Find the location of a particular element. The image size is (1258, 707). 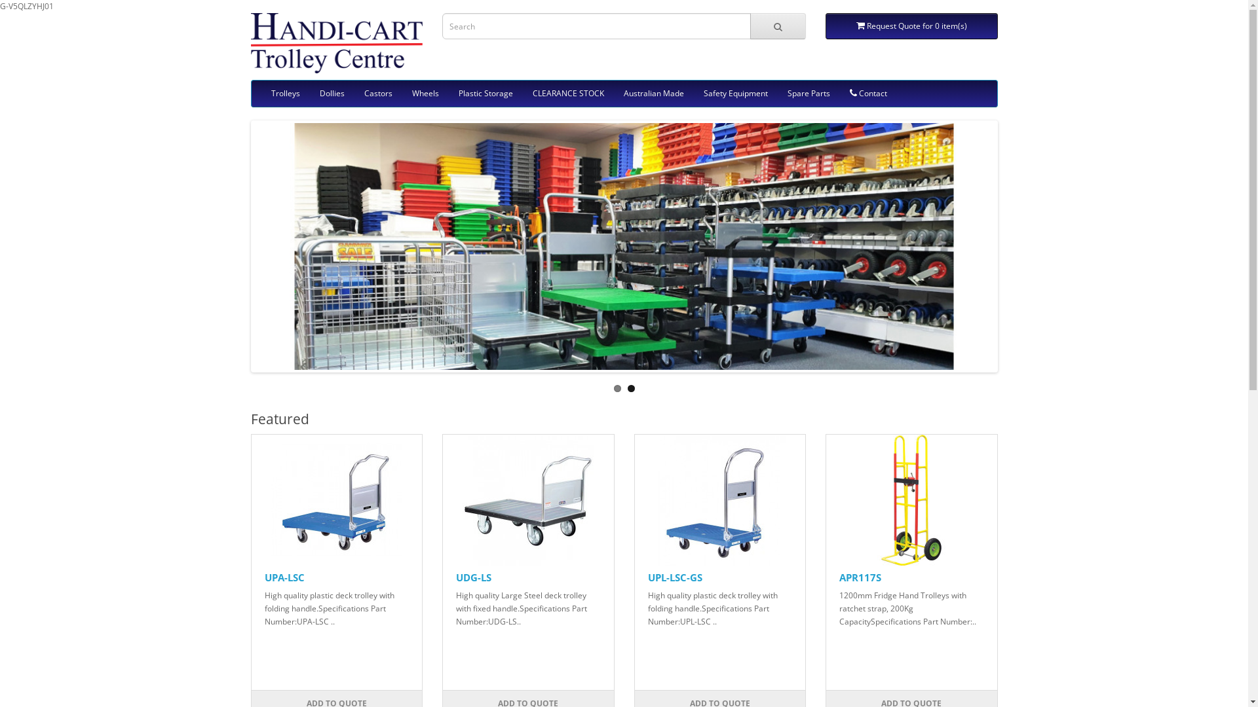

UPA-LSC is located at coordinates (284, 577).